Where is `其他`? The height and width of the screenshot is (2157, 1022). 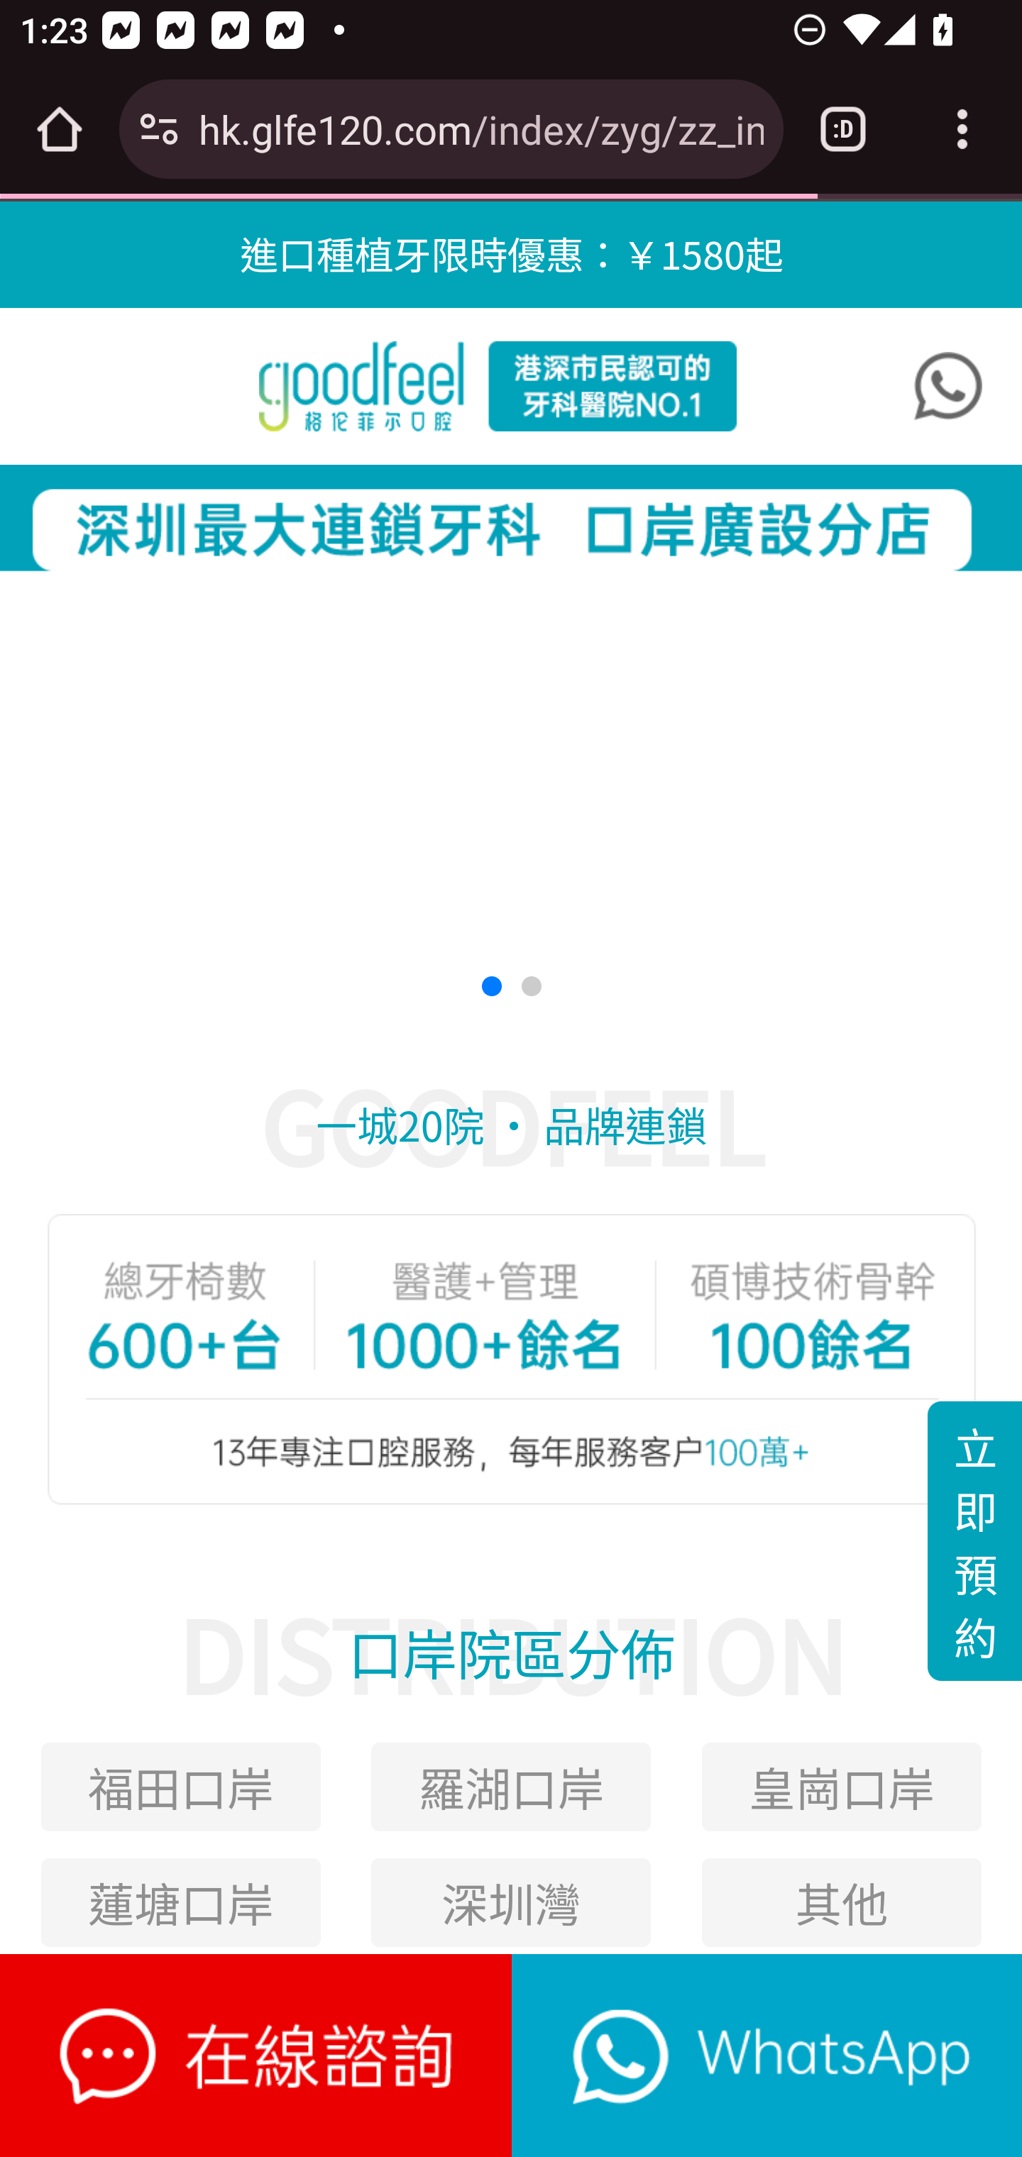 其他 is located at coordinates (842, 1902).